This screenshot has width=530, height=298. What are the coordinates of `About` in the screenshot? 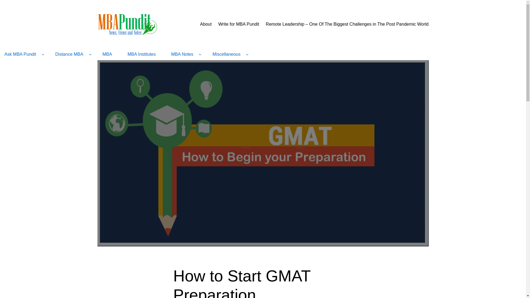 It's located at (206, 24).